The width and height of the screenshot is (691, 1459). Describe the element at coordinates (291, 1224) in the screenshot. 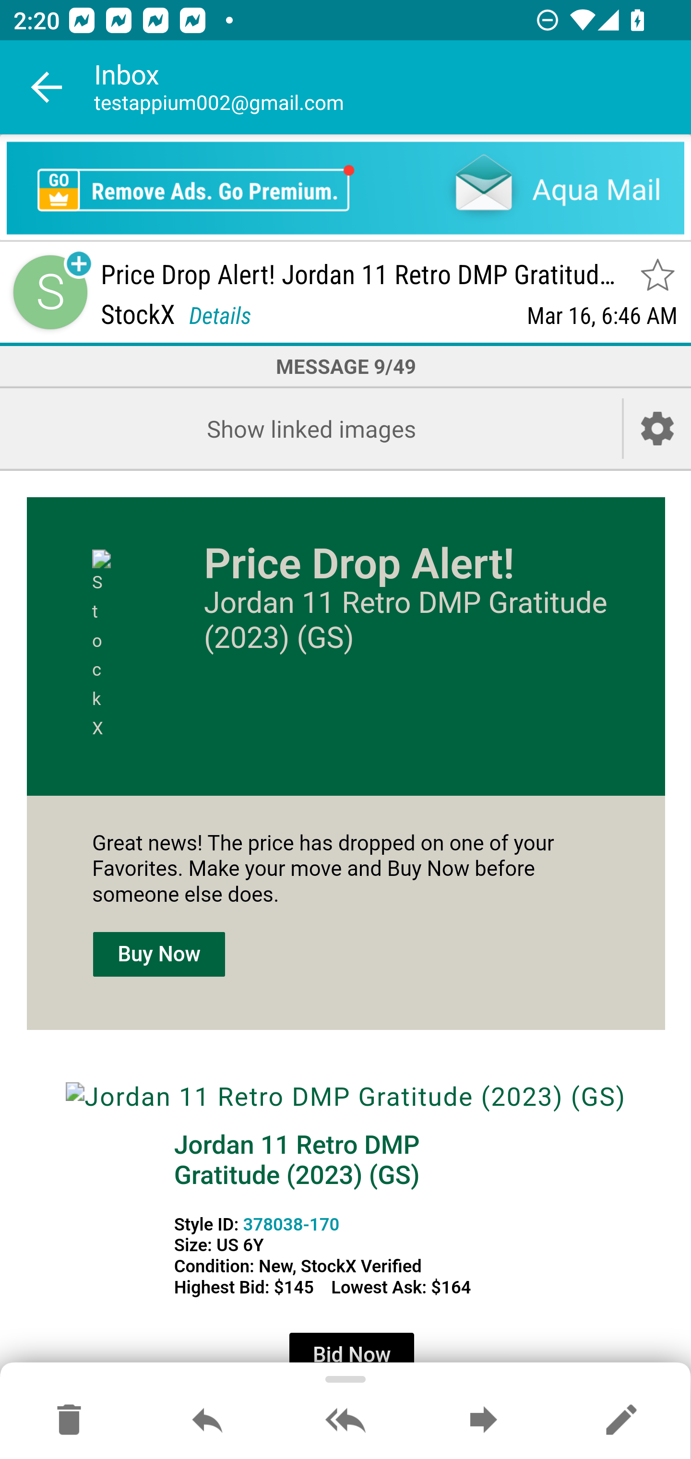

I see `378038-170` at that location.